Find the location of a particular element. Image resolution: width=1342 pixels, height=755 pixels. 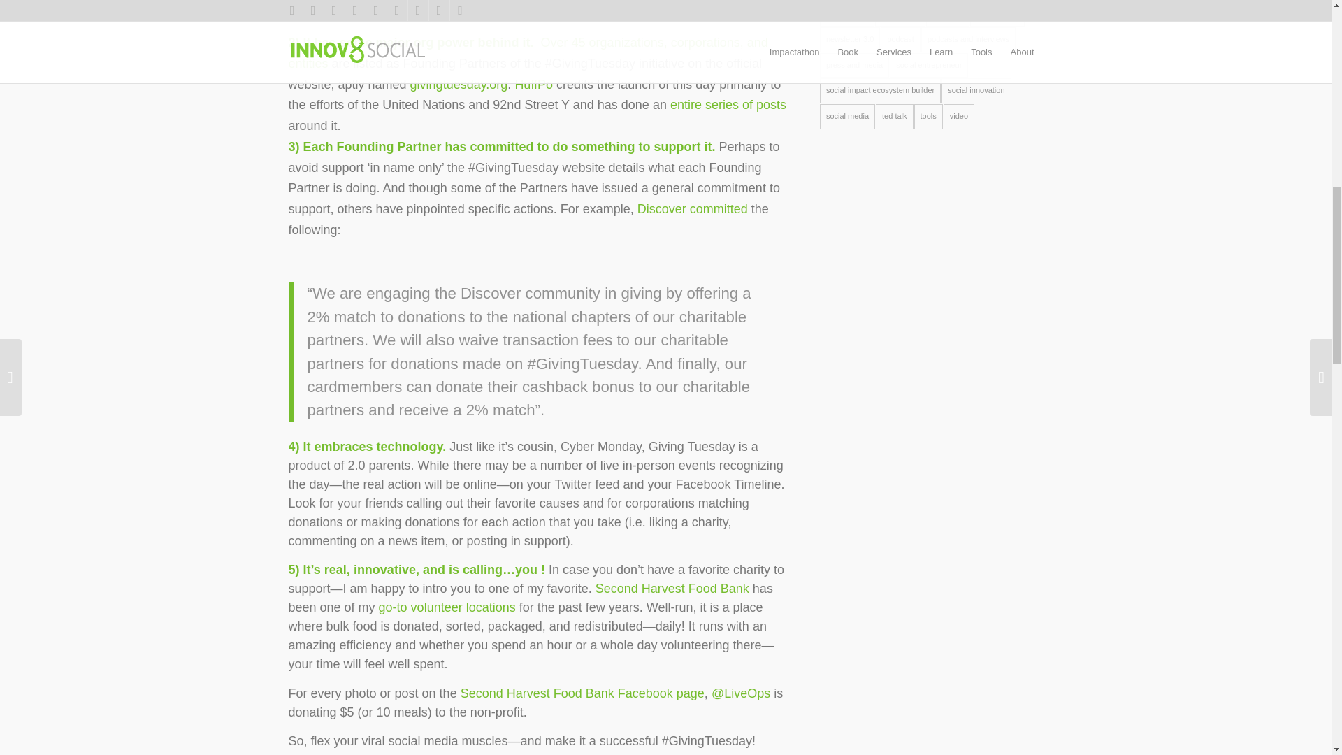

 Over 45 organizations, corporations, and entities is located at coordinates (528, 53).